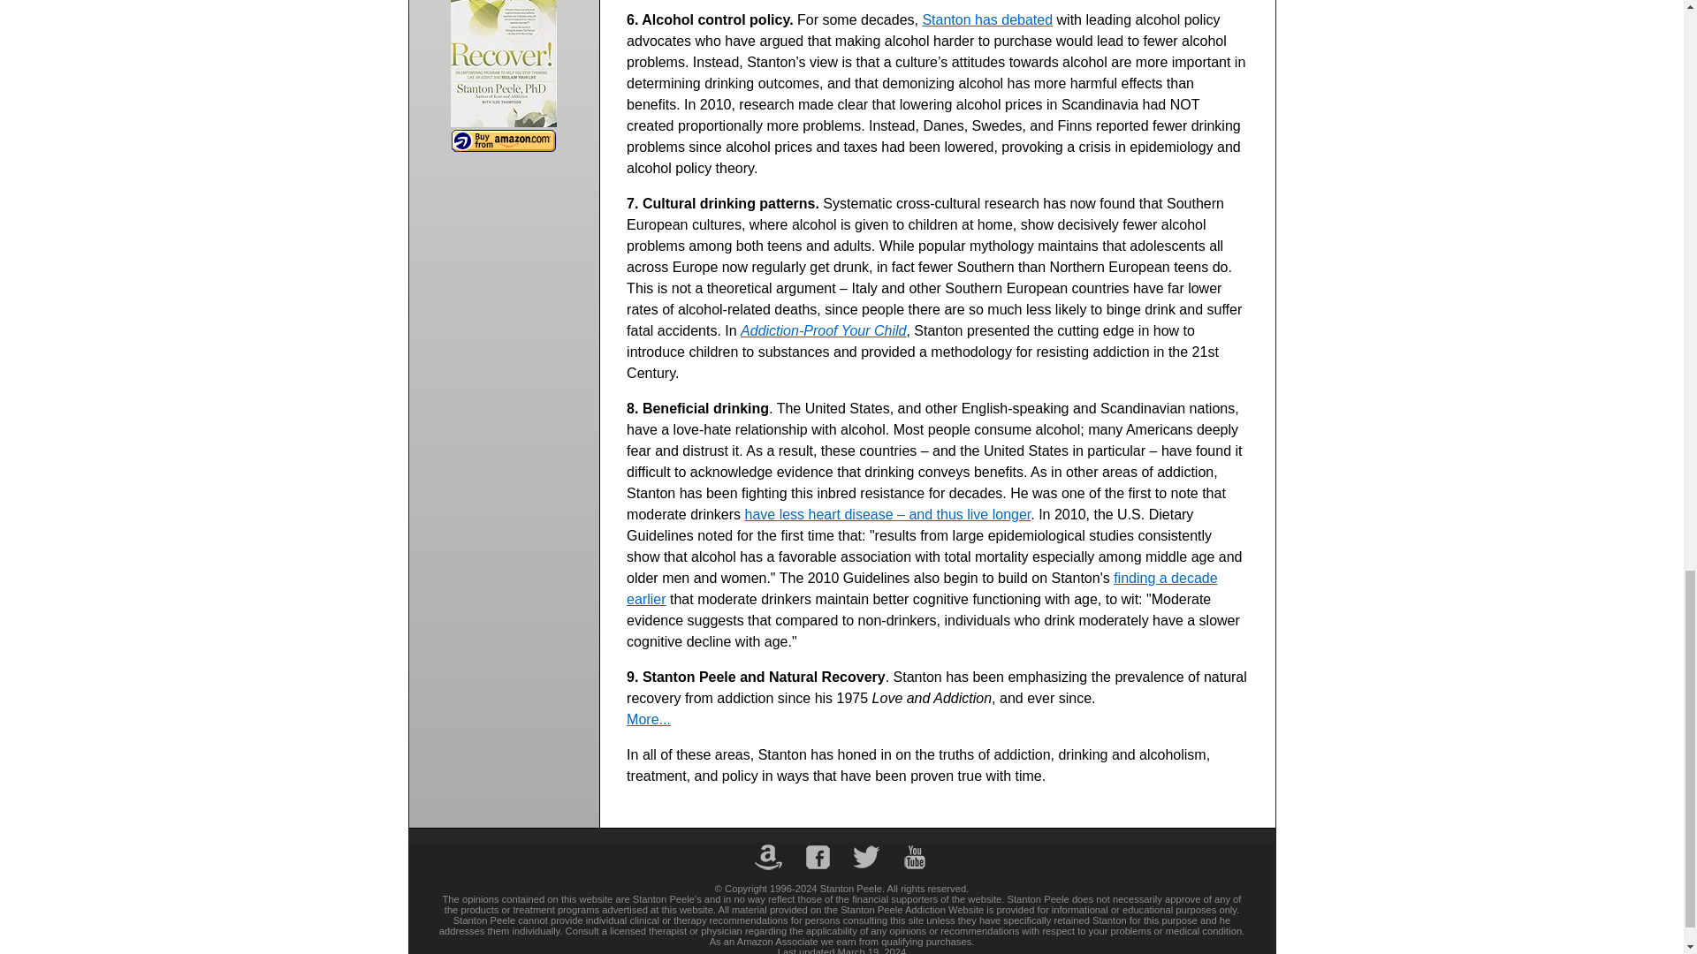 Image resolution: width=1697 pixels, height=954 pixels. What do you see at coordinates (823, 330) in the screenshot?
I see `Addiction-Proof Your Child` at bounding box center [823, 330].